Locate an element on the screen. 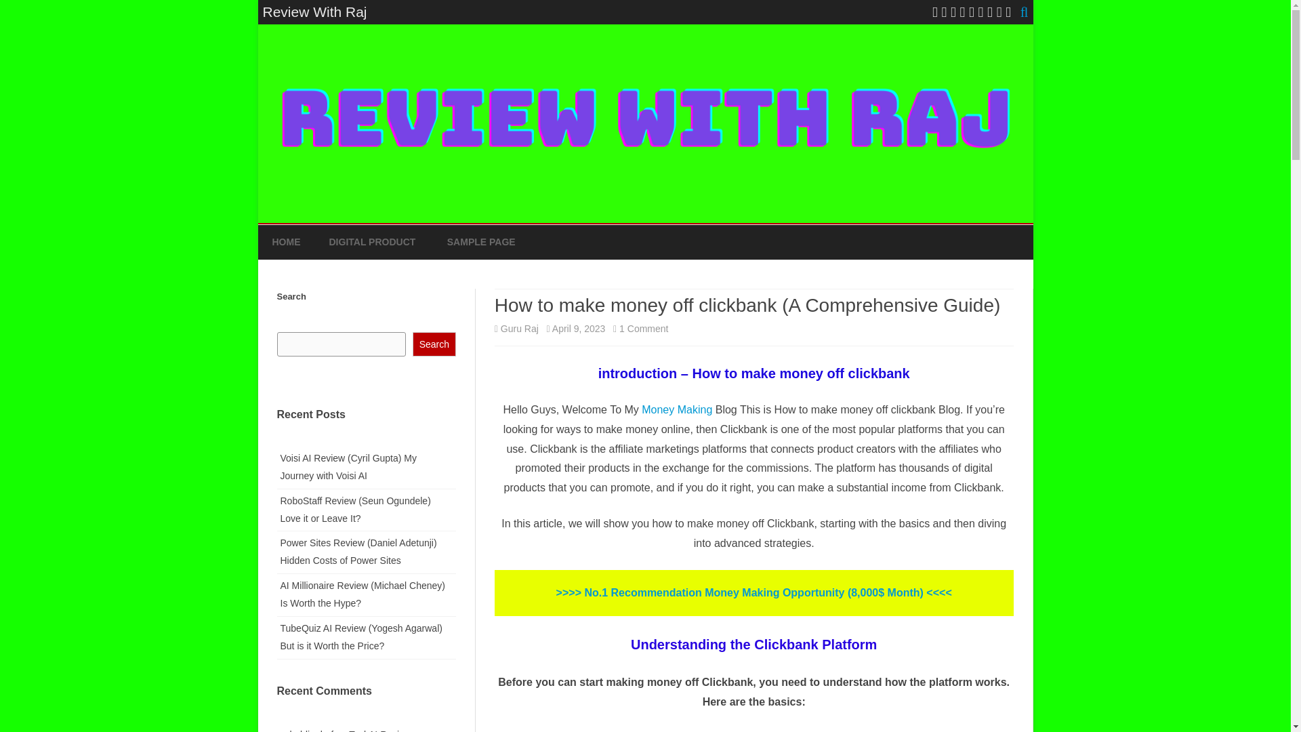 The width and height of the screenshot is (1301, 732). SAMPLE PAGE is located at coordinates (481, 243).